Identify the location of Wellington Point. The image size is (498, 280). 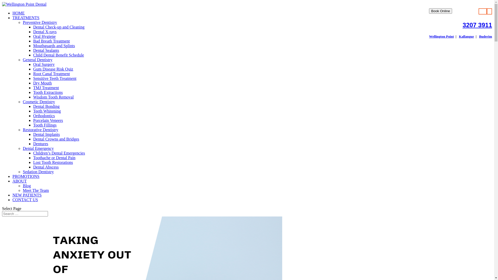
(441, 36).